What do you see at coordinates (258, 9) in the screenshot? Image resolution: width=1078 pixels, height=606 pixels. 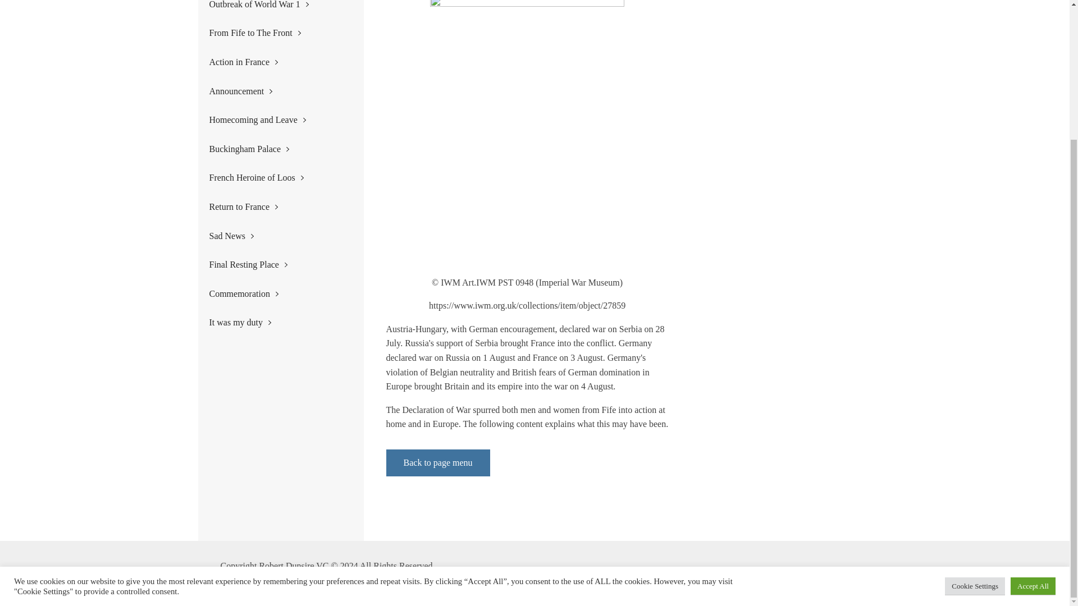 I see `Outbreak of World War 1` at bounding box center [258, 9].